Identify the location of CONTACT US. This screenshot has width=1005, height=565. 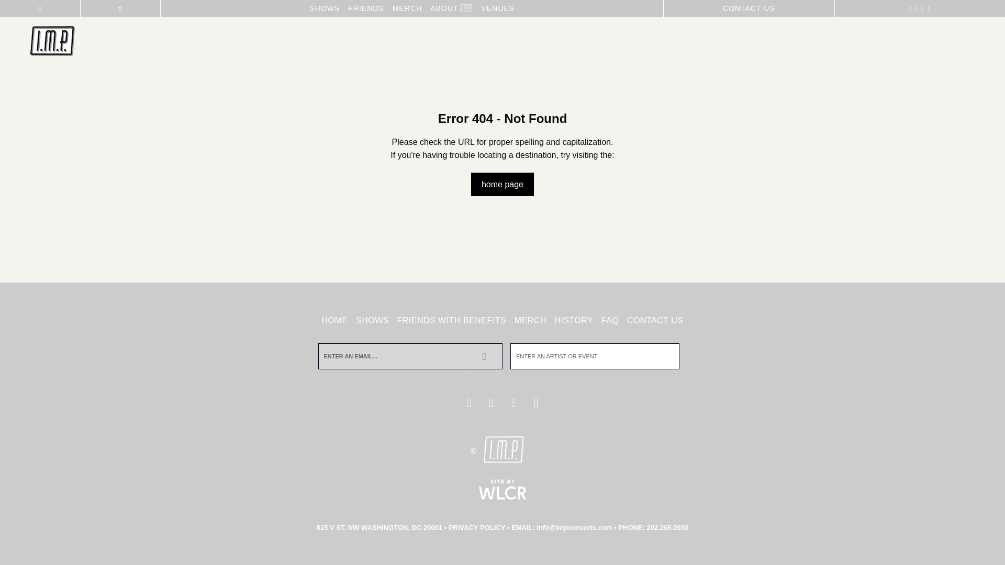
(749, 8).